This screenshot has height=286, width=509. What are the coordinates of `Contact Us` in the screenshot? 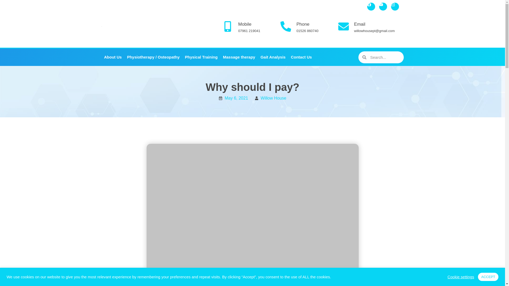 It's located at (301, 57).